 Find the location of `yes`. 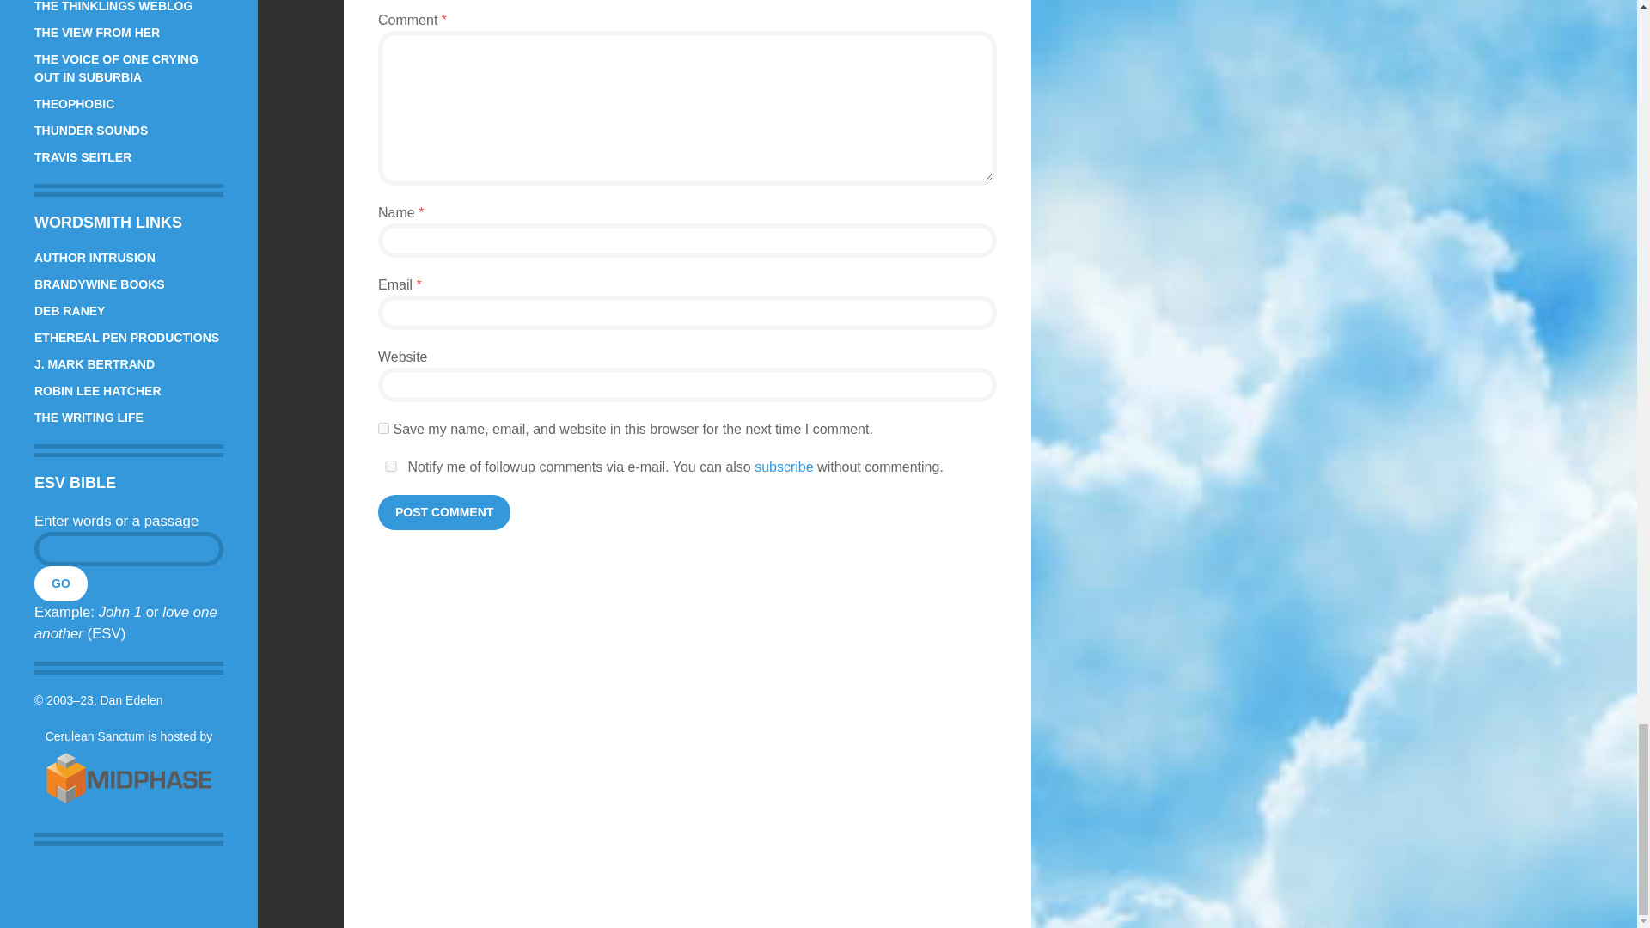

yes is located at coordinates (383, 428).